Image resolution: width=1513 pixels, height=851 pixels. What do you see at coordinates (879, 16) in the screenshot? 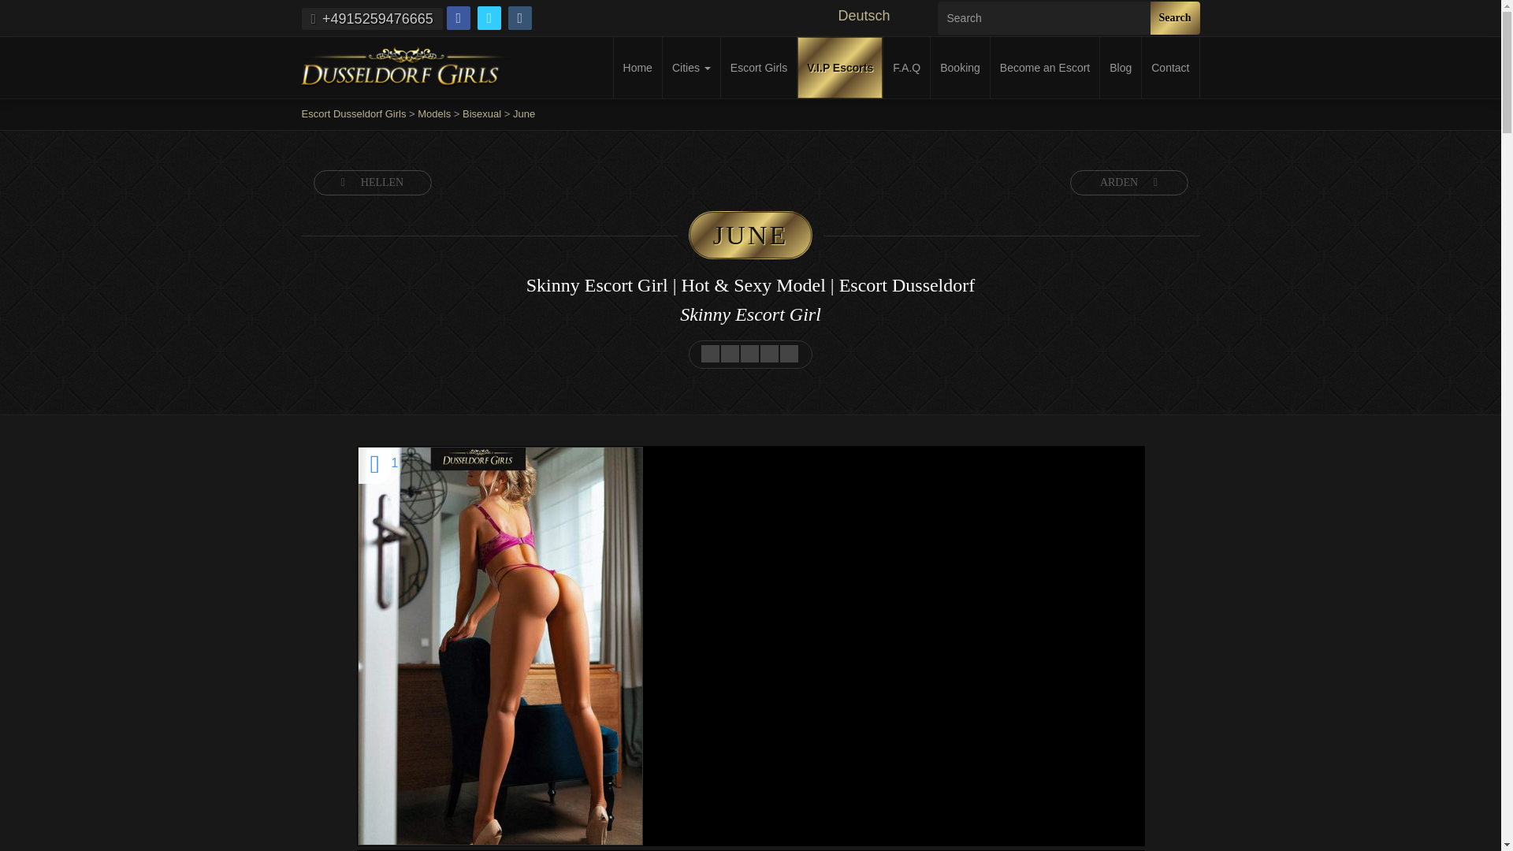
I see `Deutsch` at bounding box center [879, 16].